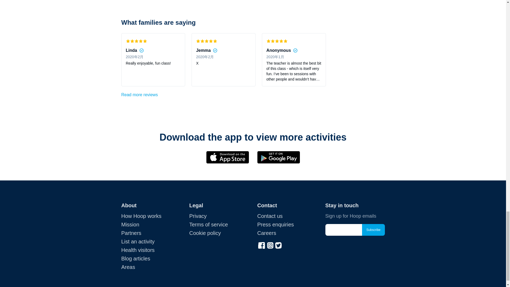 The image size is (510, 287). What do you see at coordinates (275, 224) in the screenshot?
I see `Press enquiries` at bounding box center [275, 224].